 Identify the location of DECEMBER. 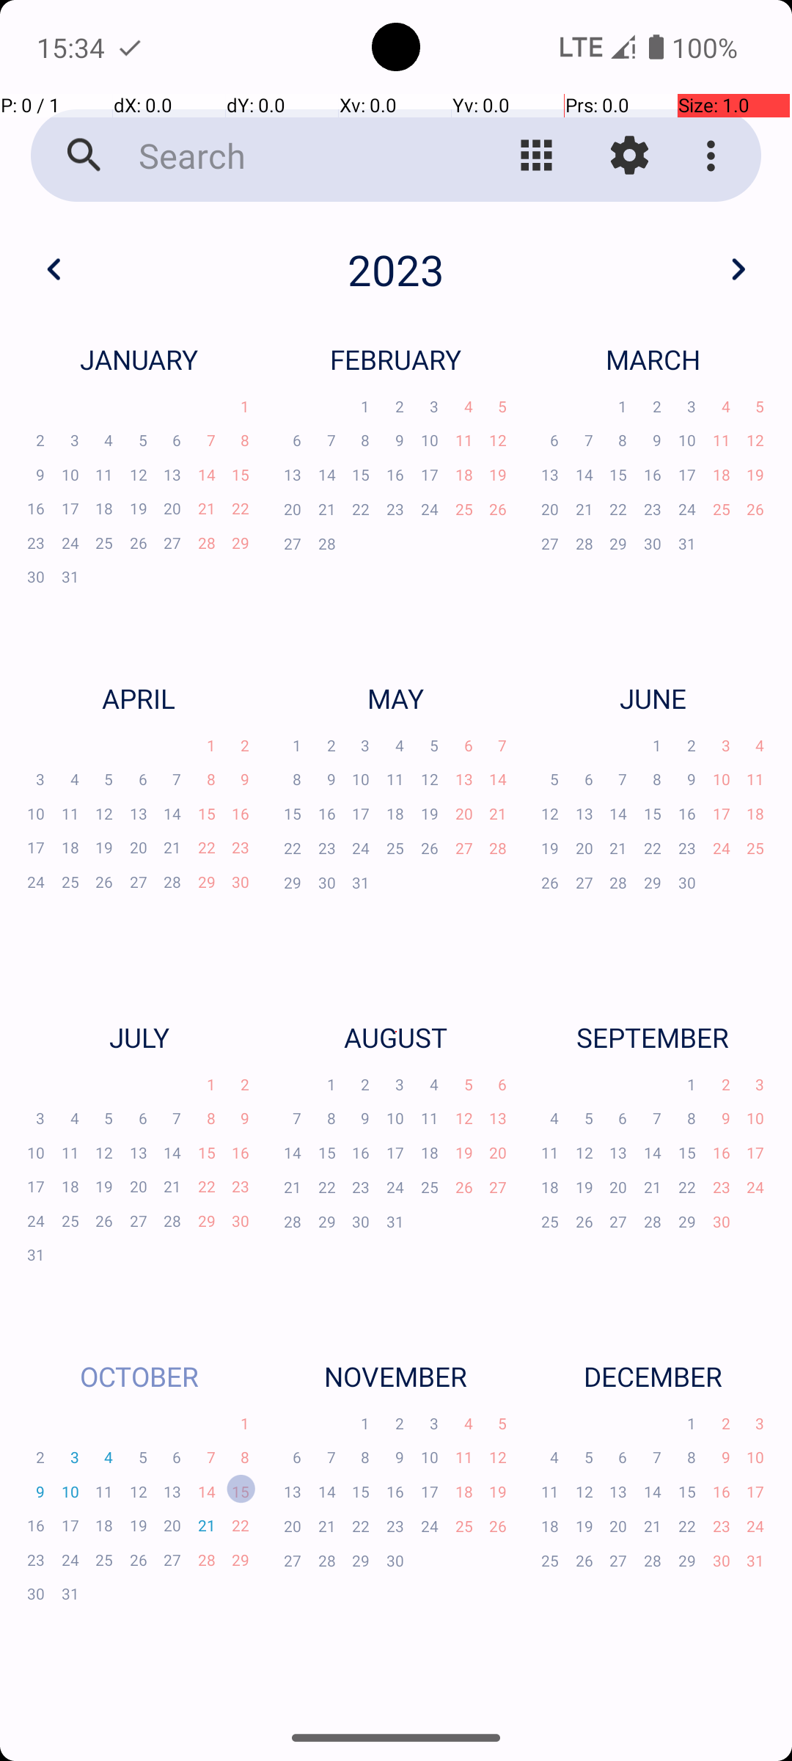
(653, 1377).